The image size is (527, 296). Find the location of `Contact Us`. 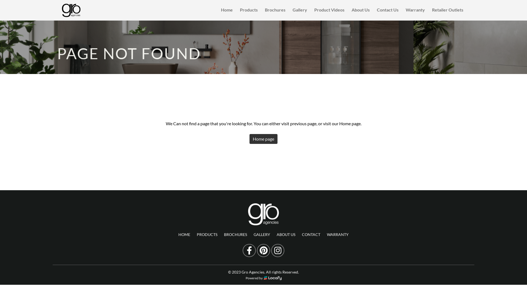

Contact Us is located at coordinates (388, 10).